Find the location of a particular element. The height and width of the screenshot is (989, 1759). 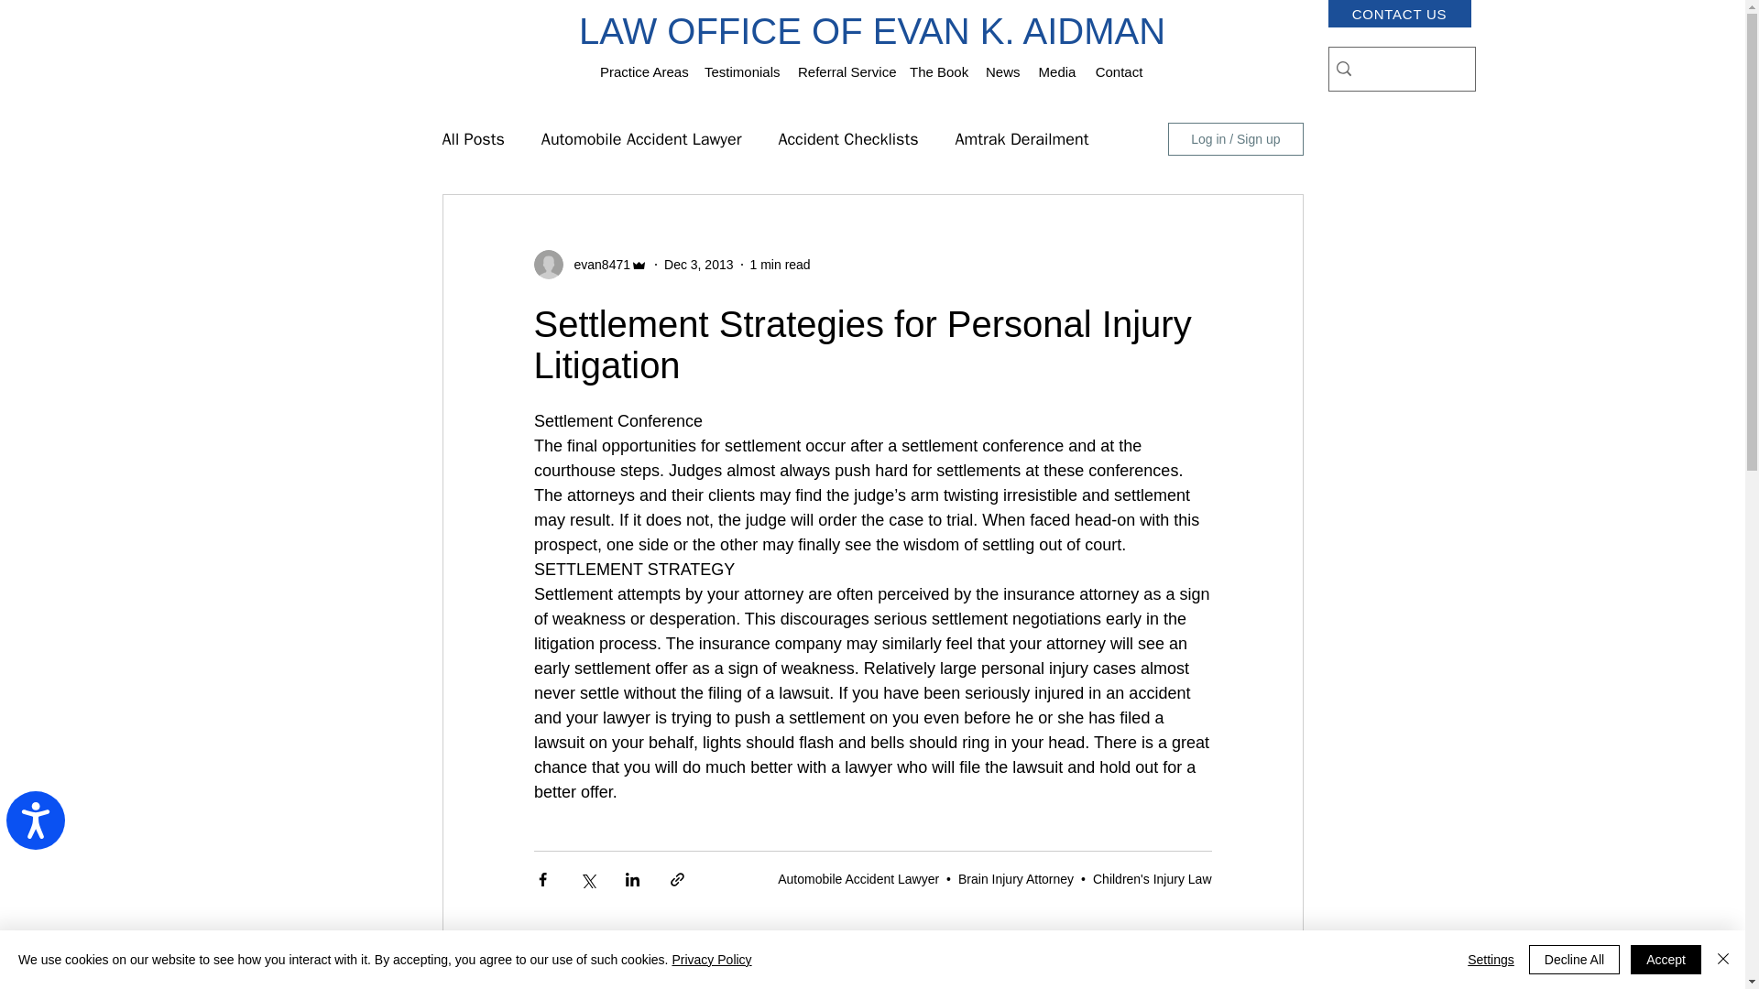

All Posts is located at coordinates (472, 139).